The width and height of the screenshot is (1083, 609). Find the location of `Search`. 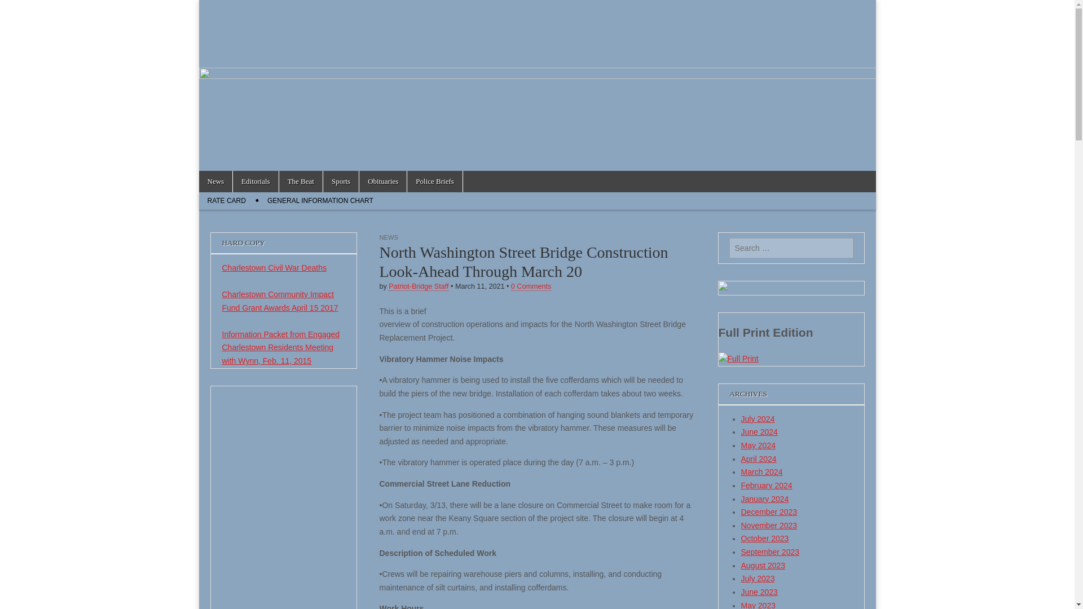

Search is located at coordinates (17, 9).